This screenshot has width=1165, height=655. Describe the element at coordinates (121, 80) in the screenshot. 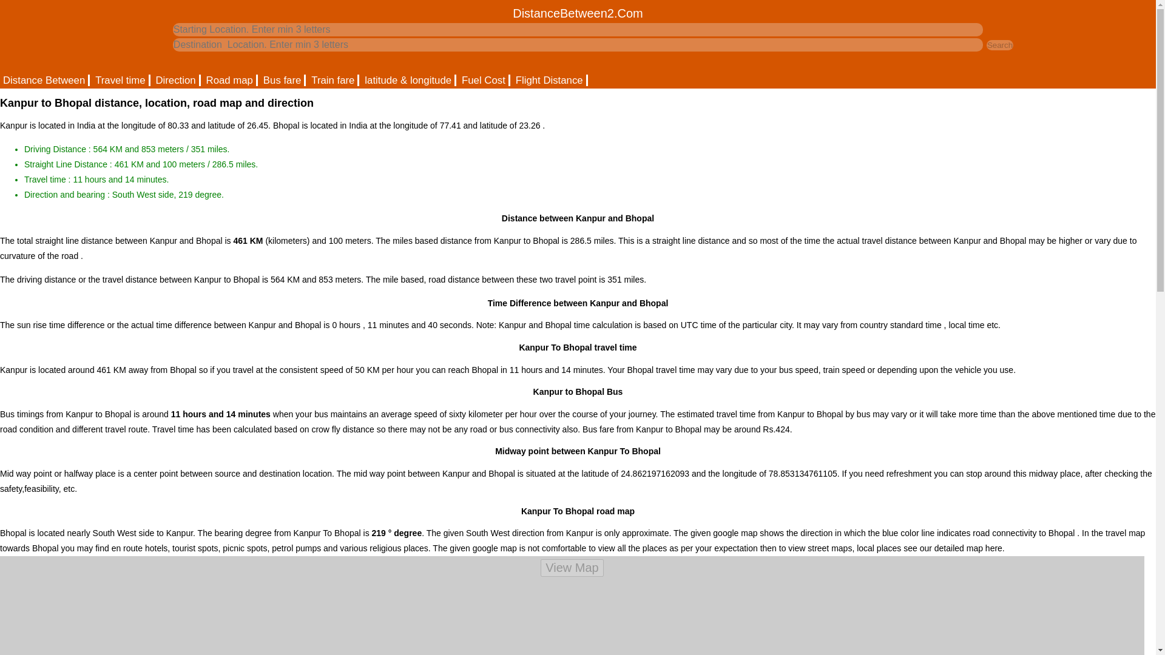

I see `Travel time` at that location.